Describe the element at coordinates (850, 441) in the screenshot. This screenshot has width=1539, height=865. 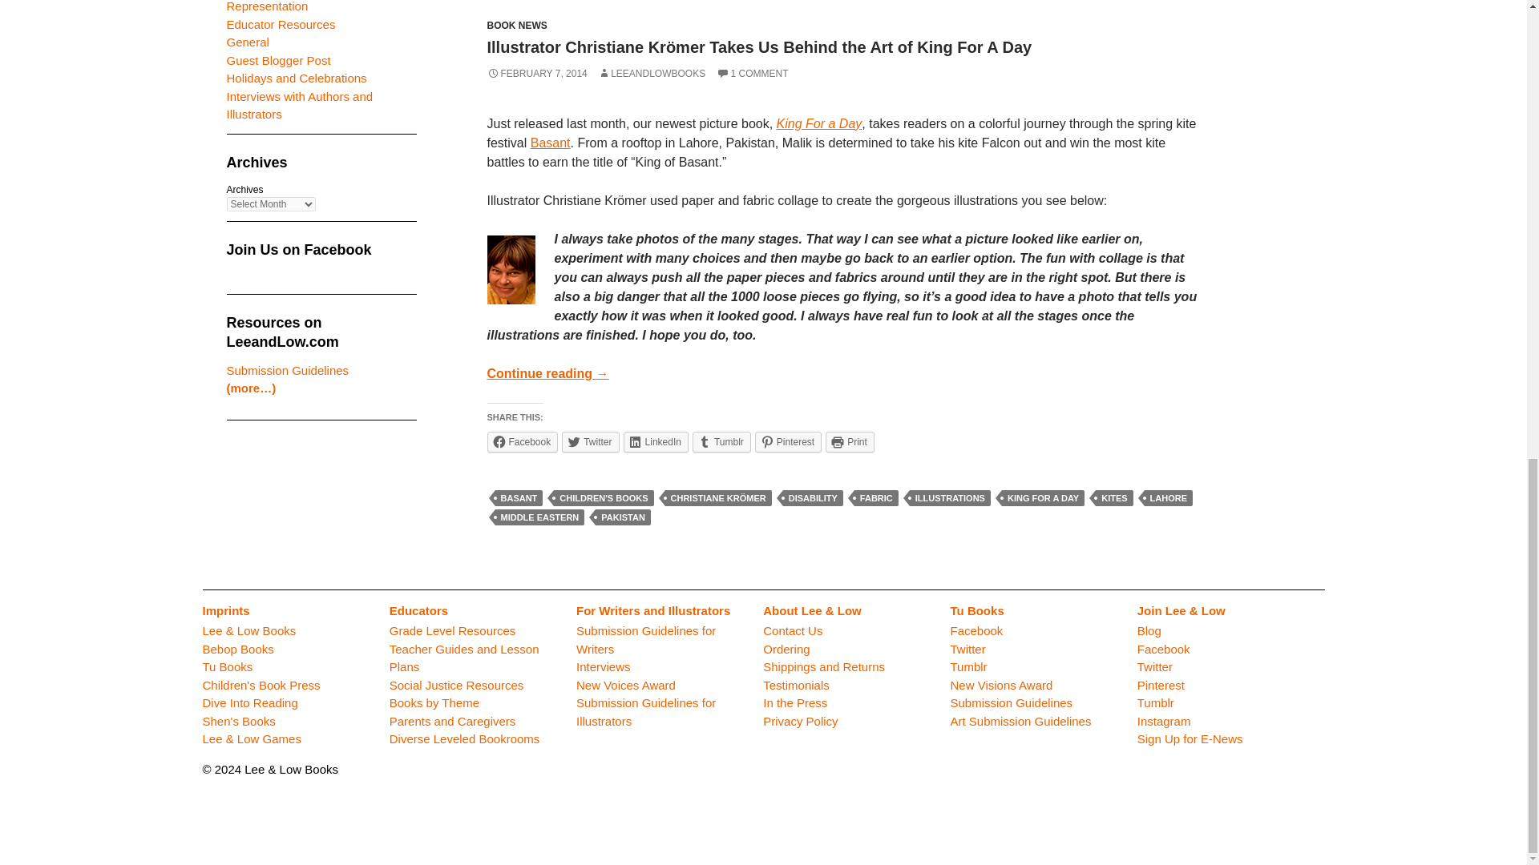
I see `Click to print` at that location.